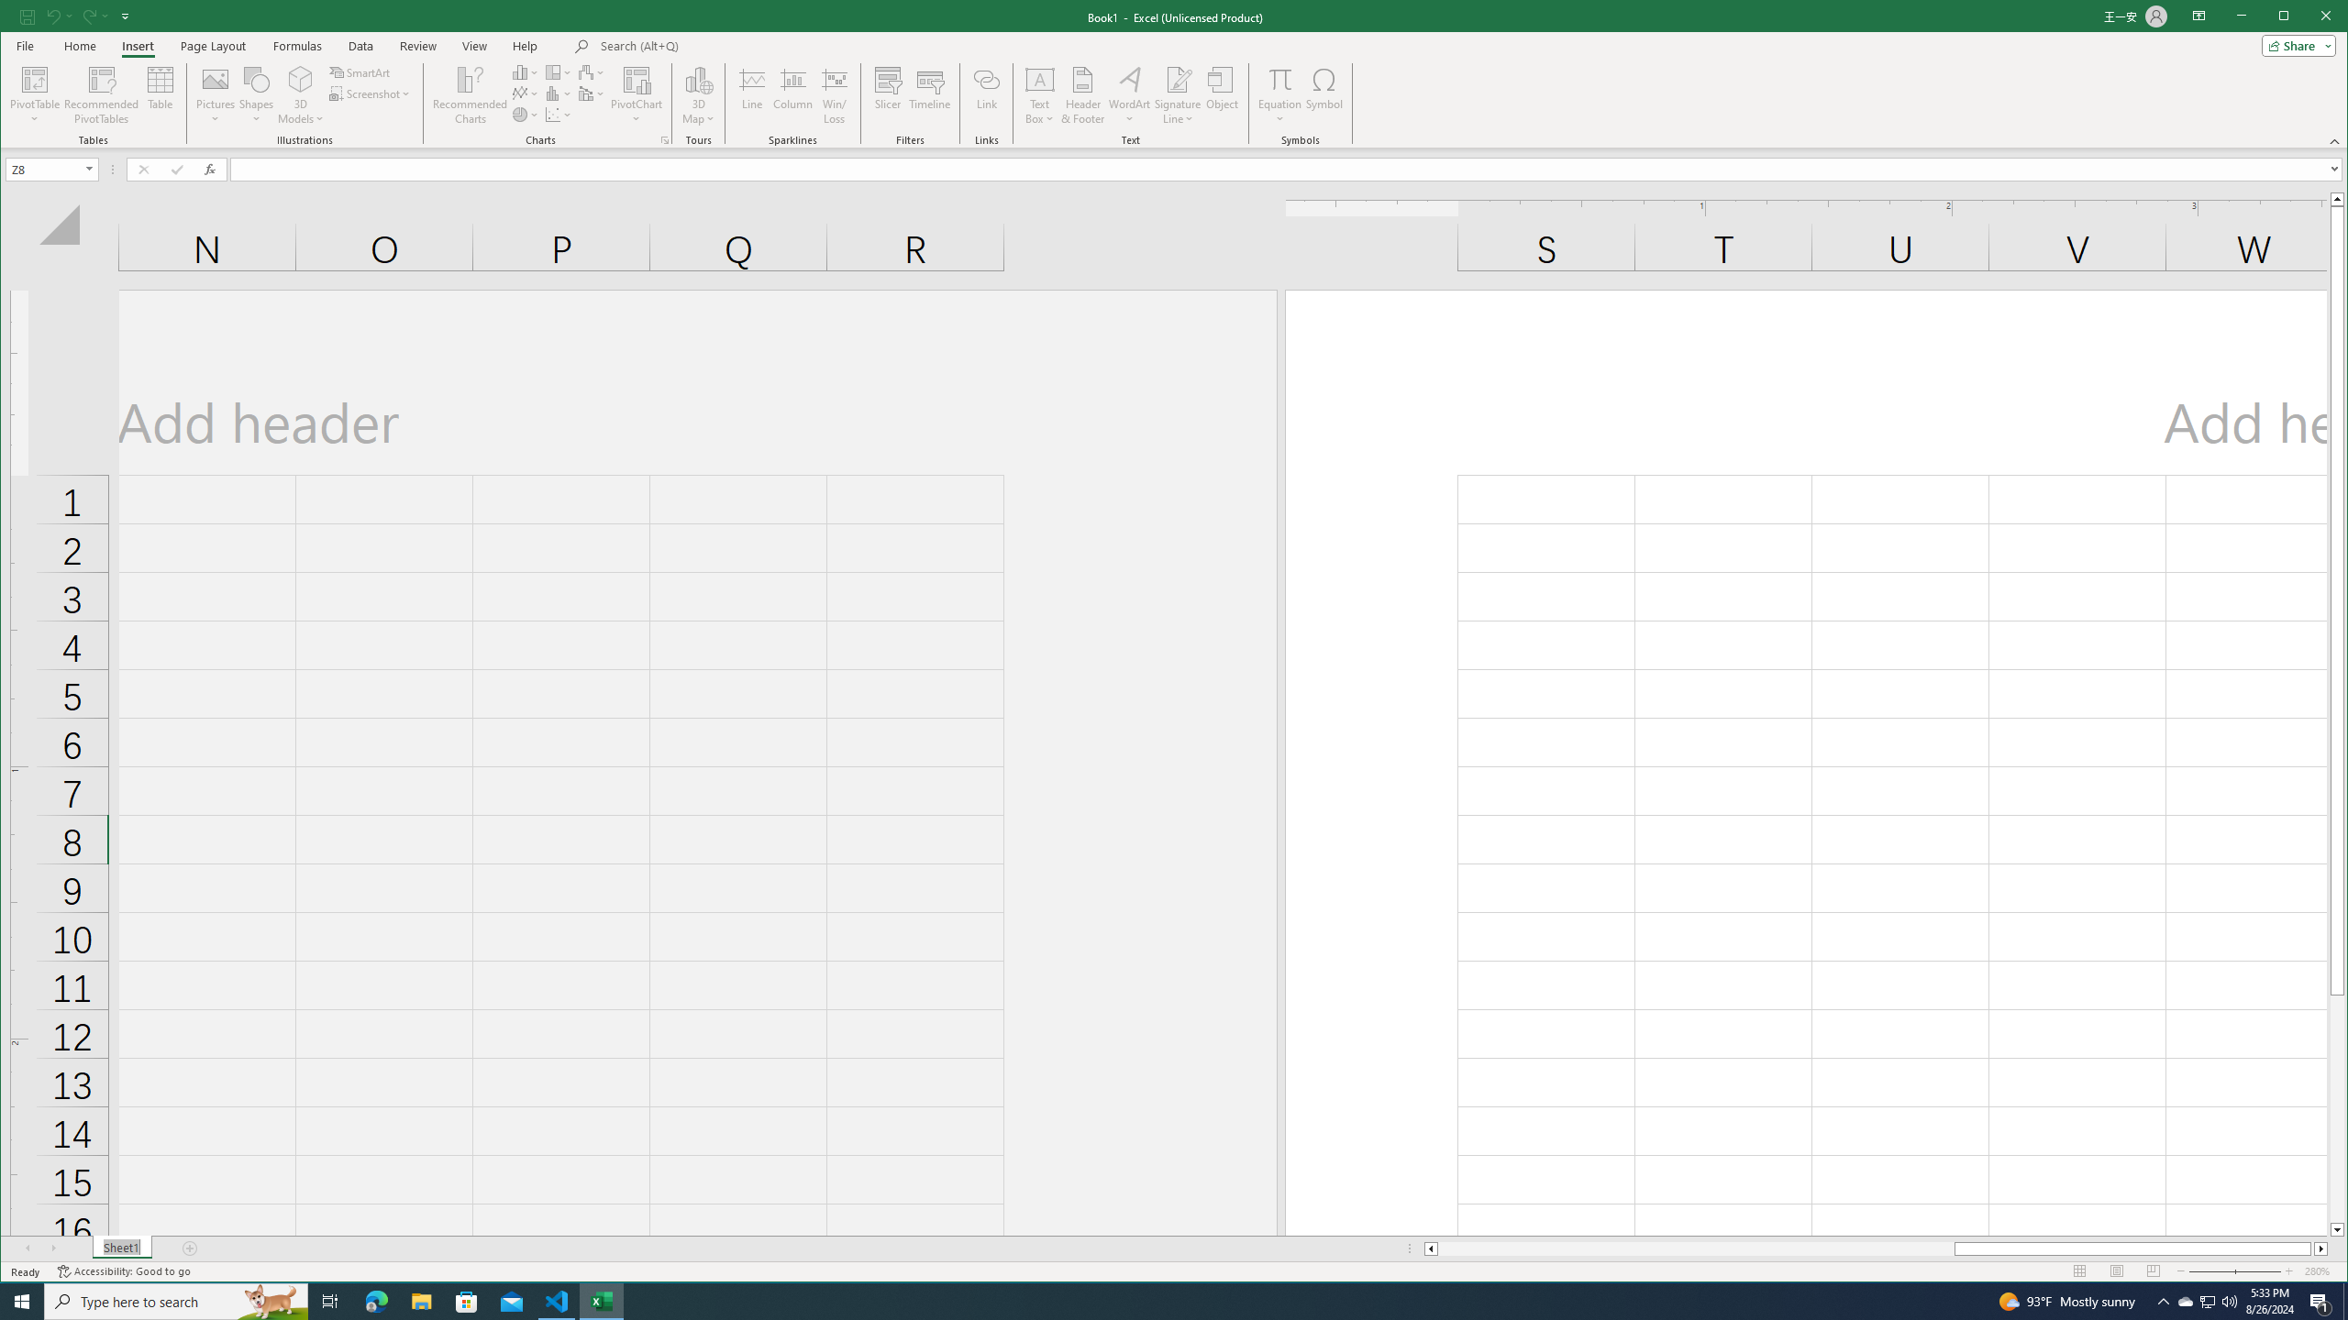  Describe the element at coordinates (22, 1302) in the screenshot. I see `Start` at that location.